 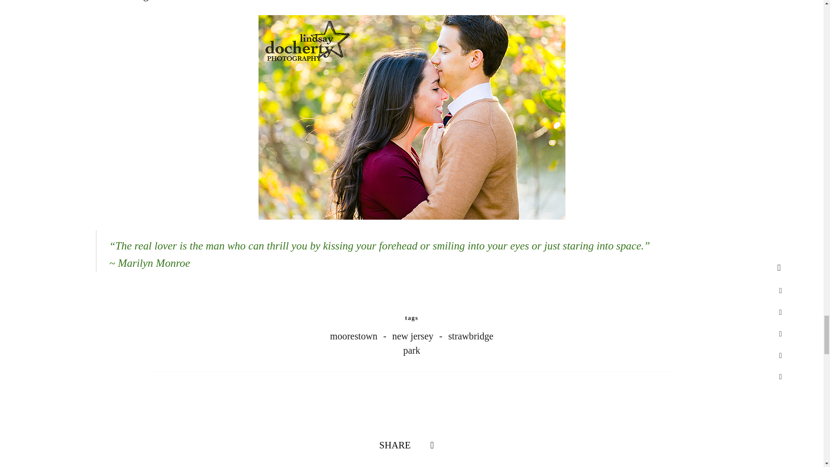 I want to click on new jersey, so click(x=418, y=336).